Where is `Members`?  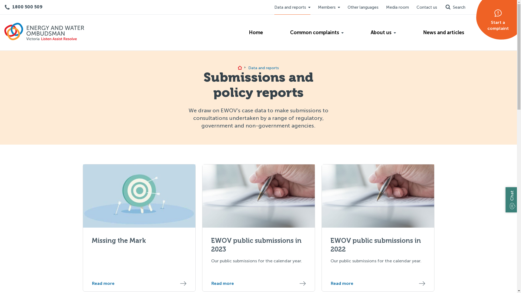 Members is located at coordinates (329, 8).